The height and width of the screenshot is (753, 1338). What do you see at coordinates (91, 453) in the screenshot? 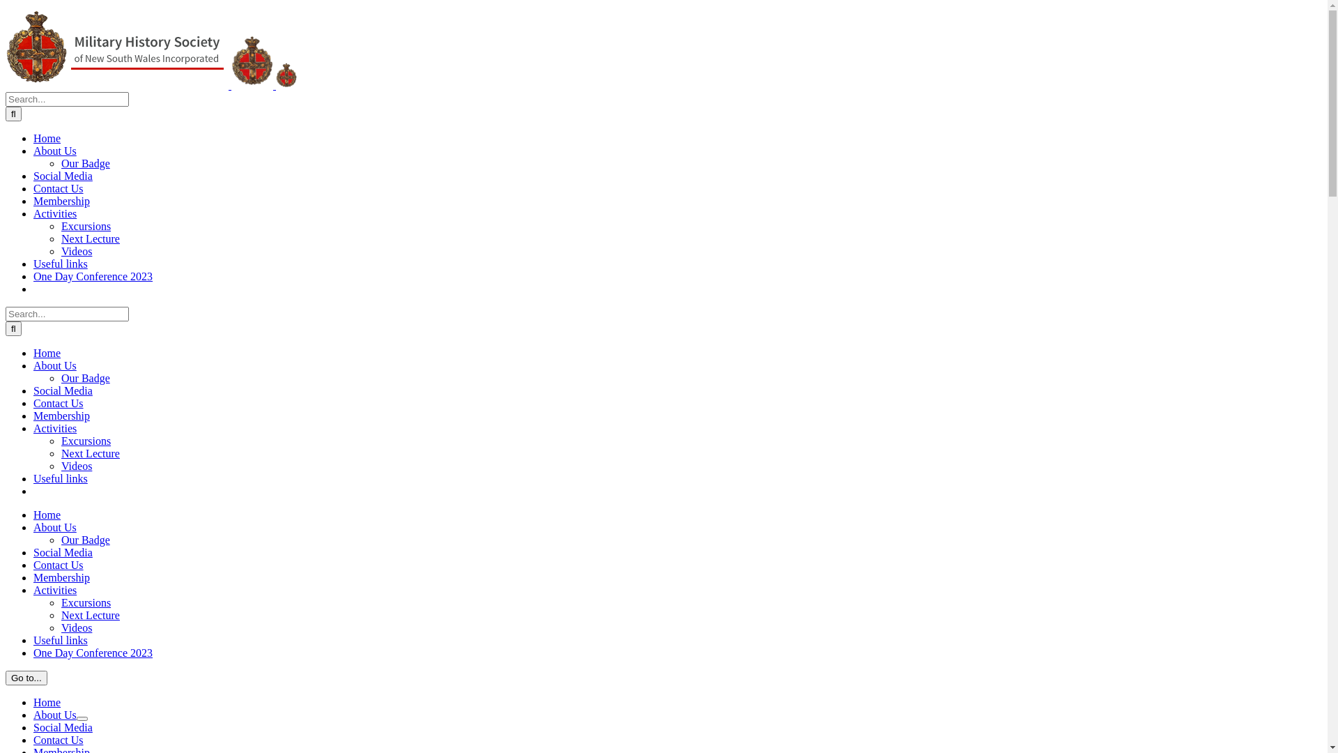
I see `Next Lecture` at bounding box center [91, 453].